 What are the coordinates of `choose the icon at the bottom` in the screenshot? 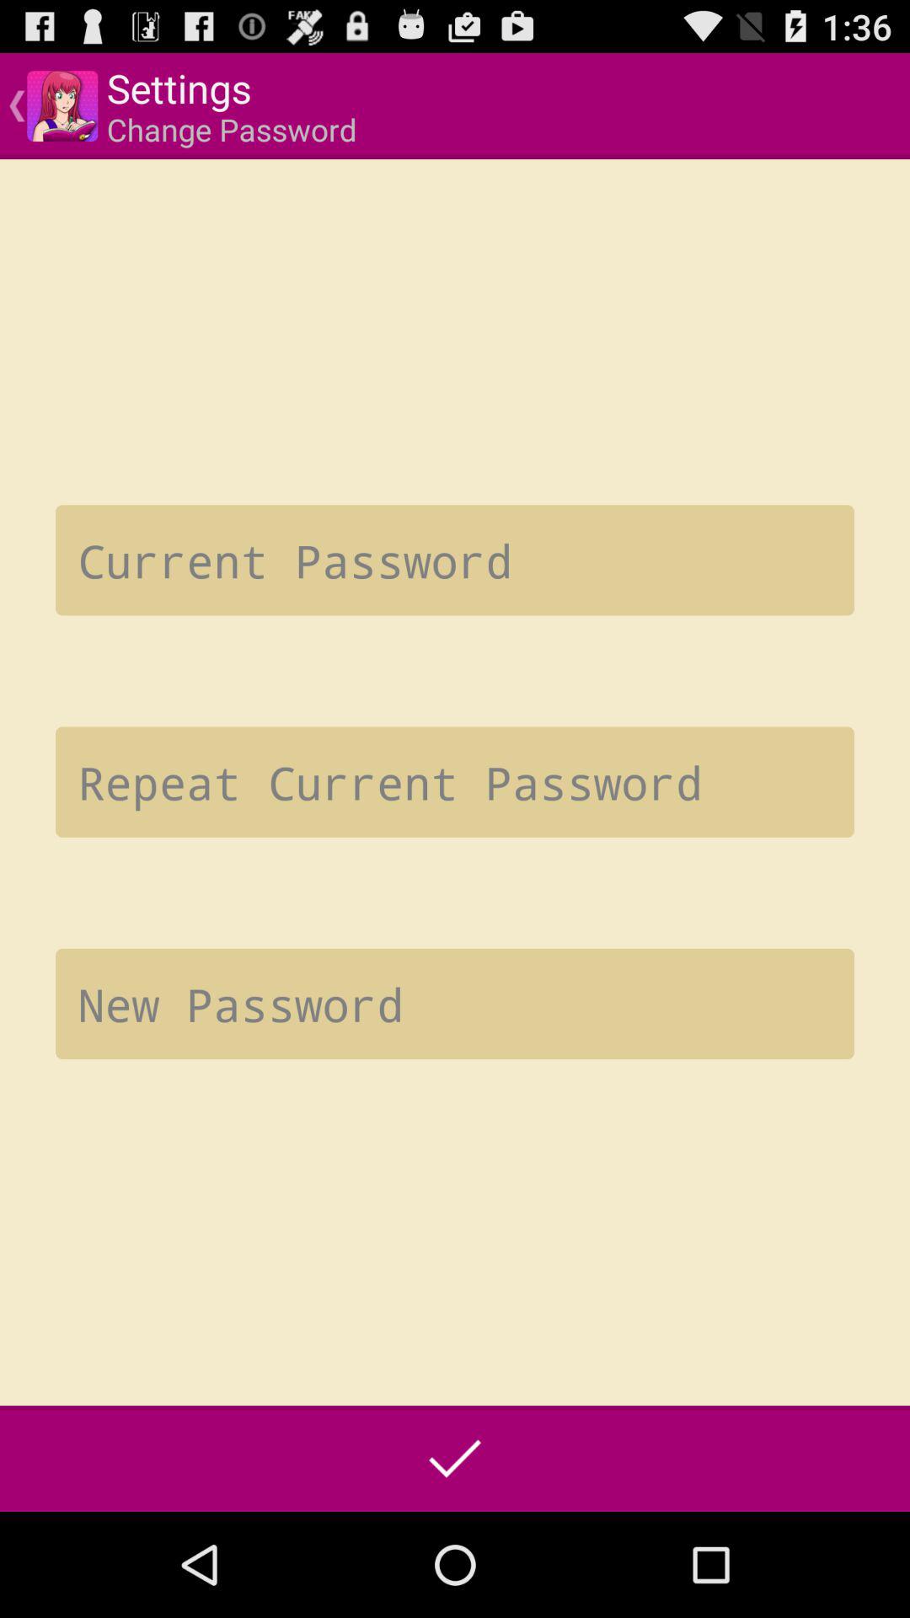 It's located at (455, 1458).